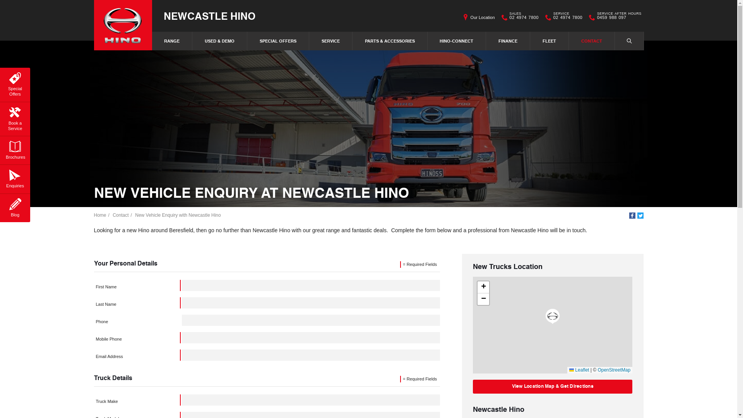 The height and width of the screenshot is (418, 743). What do you see at coordinates (15, 207) in the screenshot?
I see `Blog` at bounding box center [15, 207].